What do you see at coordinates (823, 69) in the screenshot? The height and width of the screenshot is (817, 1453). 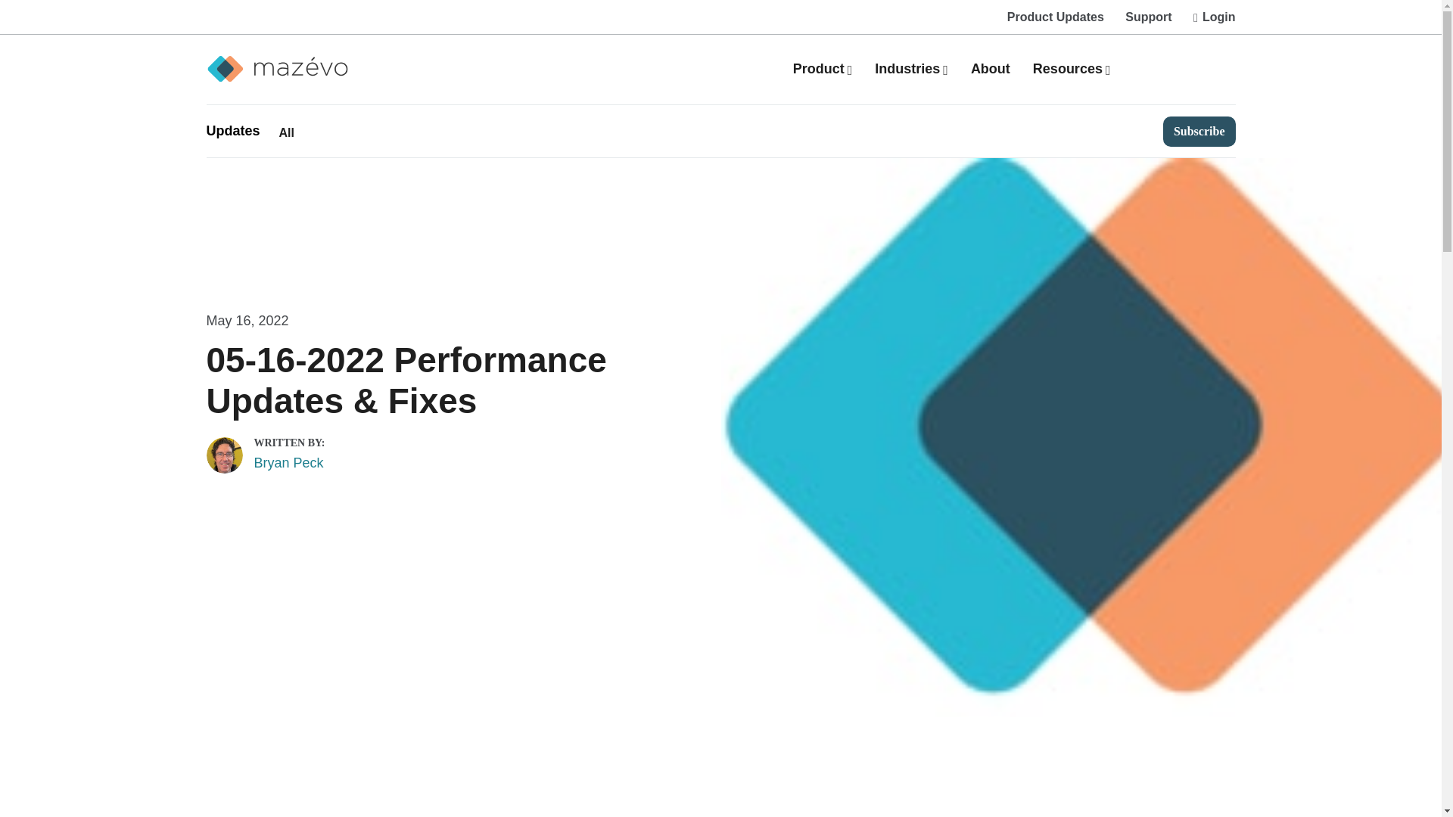 I see `Product` at bounding box center [823, 69].